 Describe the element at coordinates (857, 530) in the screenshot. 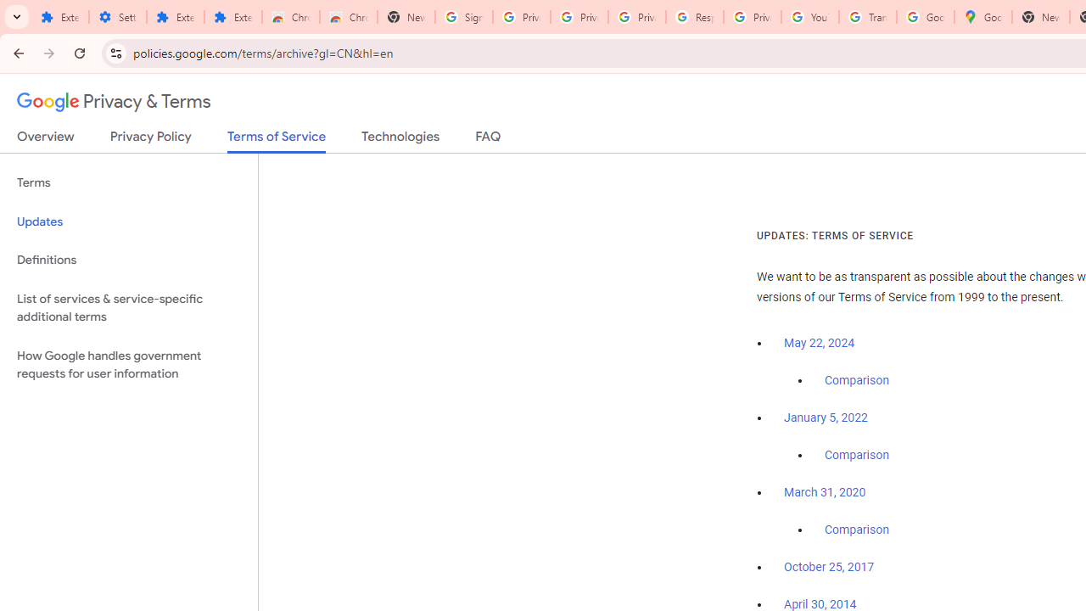

I see `Comparison` at that location.